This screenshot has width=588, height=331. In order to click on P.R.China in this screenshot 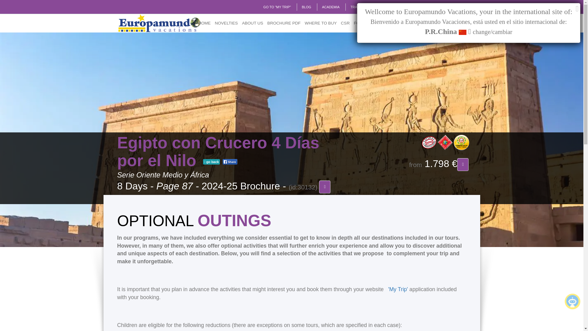, I will do `click(456, 7)`.